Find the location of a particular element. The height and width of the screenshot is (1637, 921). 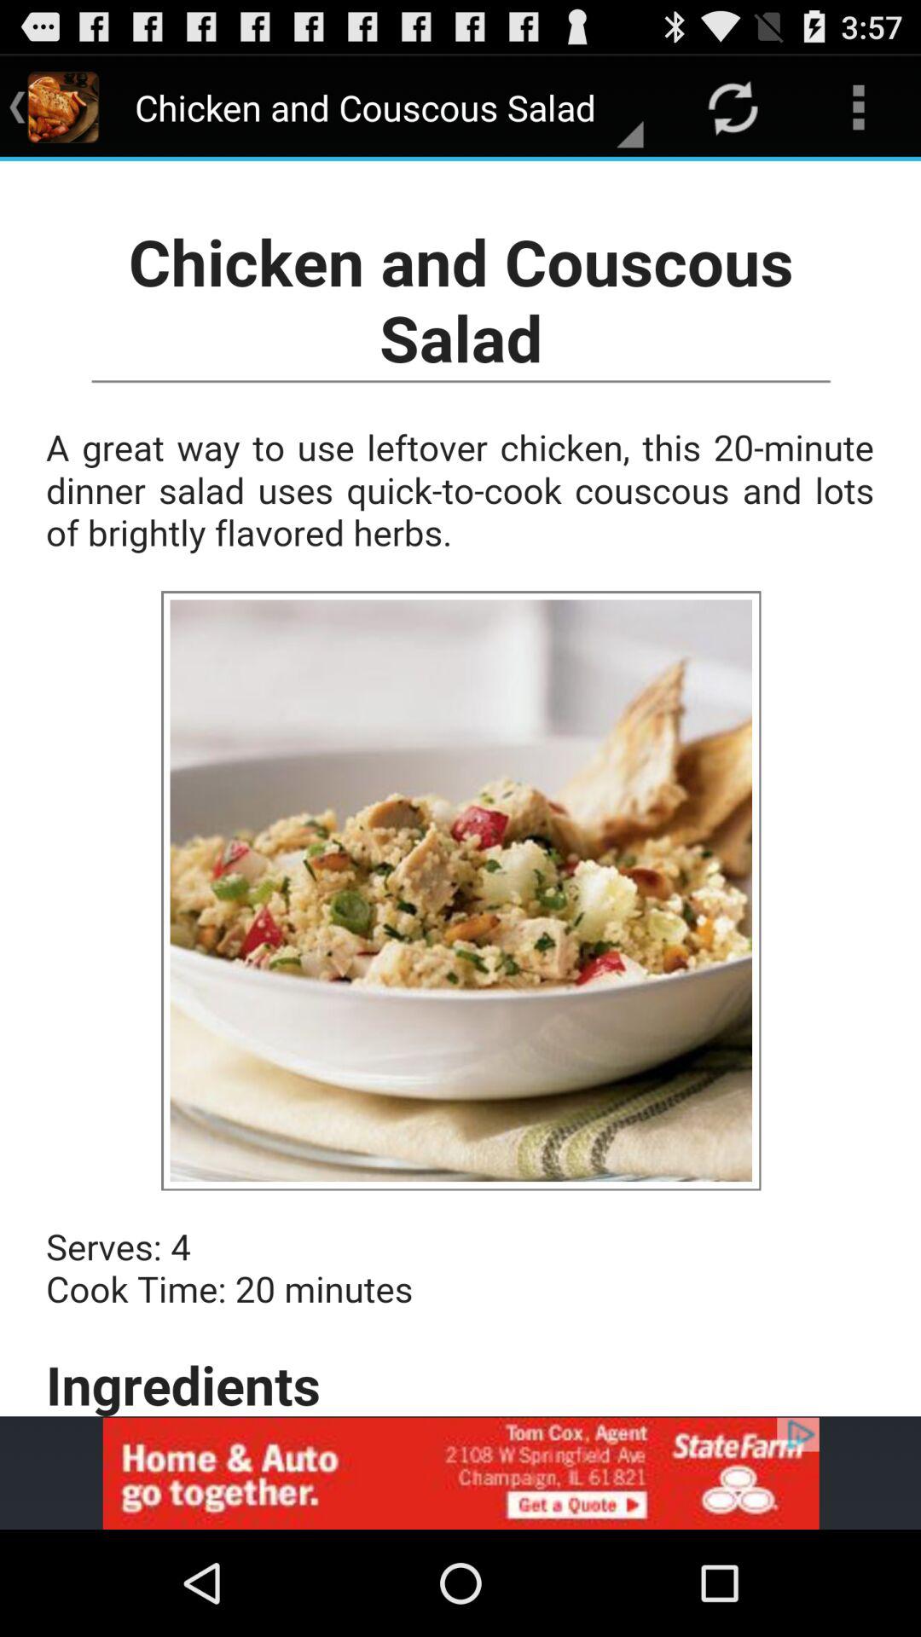

select article body is located at coordinates (460, 789).